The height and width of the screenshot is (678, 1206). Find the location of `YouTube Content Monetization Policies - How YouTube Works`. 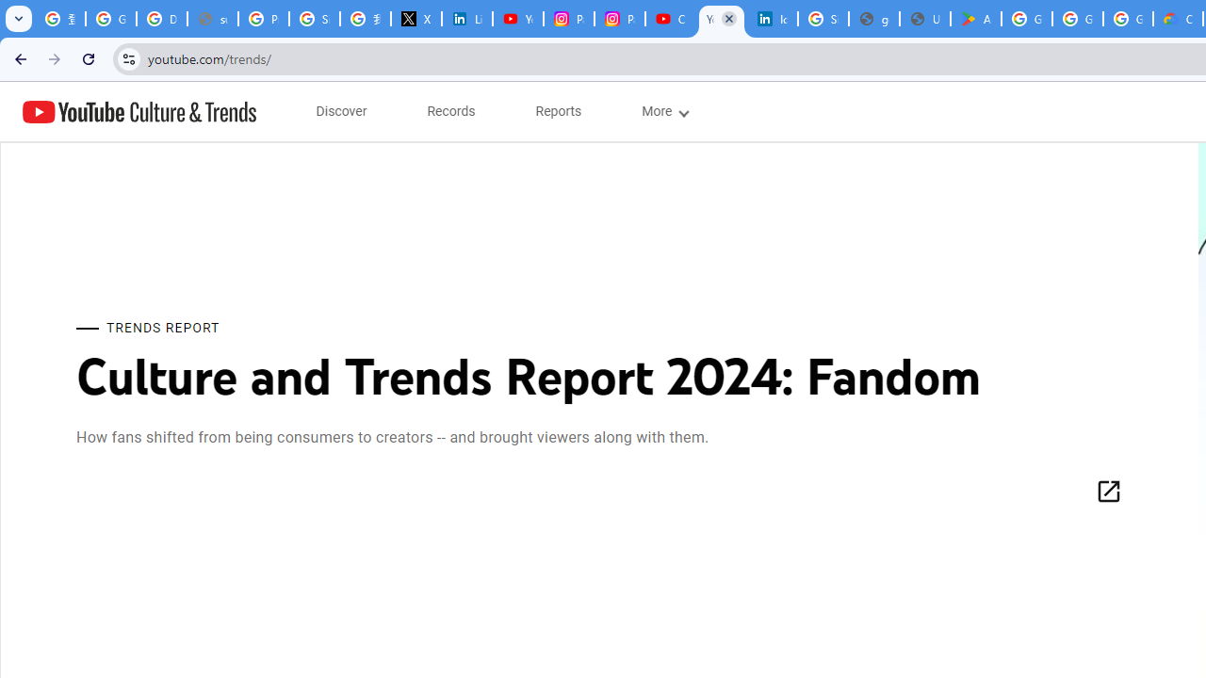

YouTube Content Monetization Policies - How YouTube Works is located at coordinates (518, 19).